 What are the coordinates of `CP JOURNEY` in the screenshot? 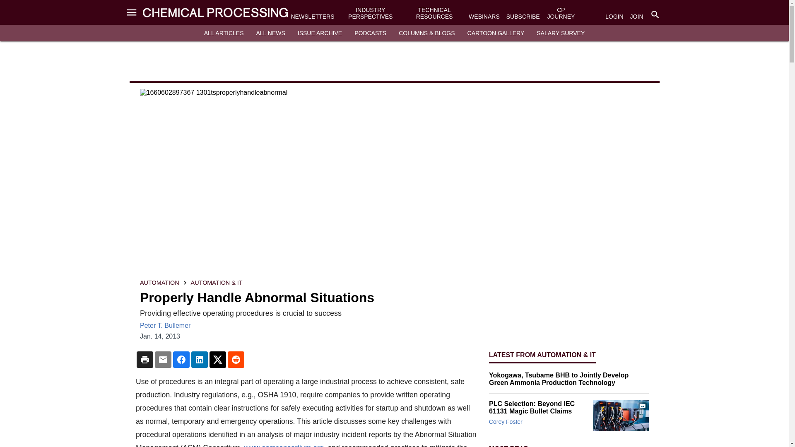 It's located at (561, 13).